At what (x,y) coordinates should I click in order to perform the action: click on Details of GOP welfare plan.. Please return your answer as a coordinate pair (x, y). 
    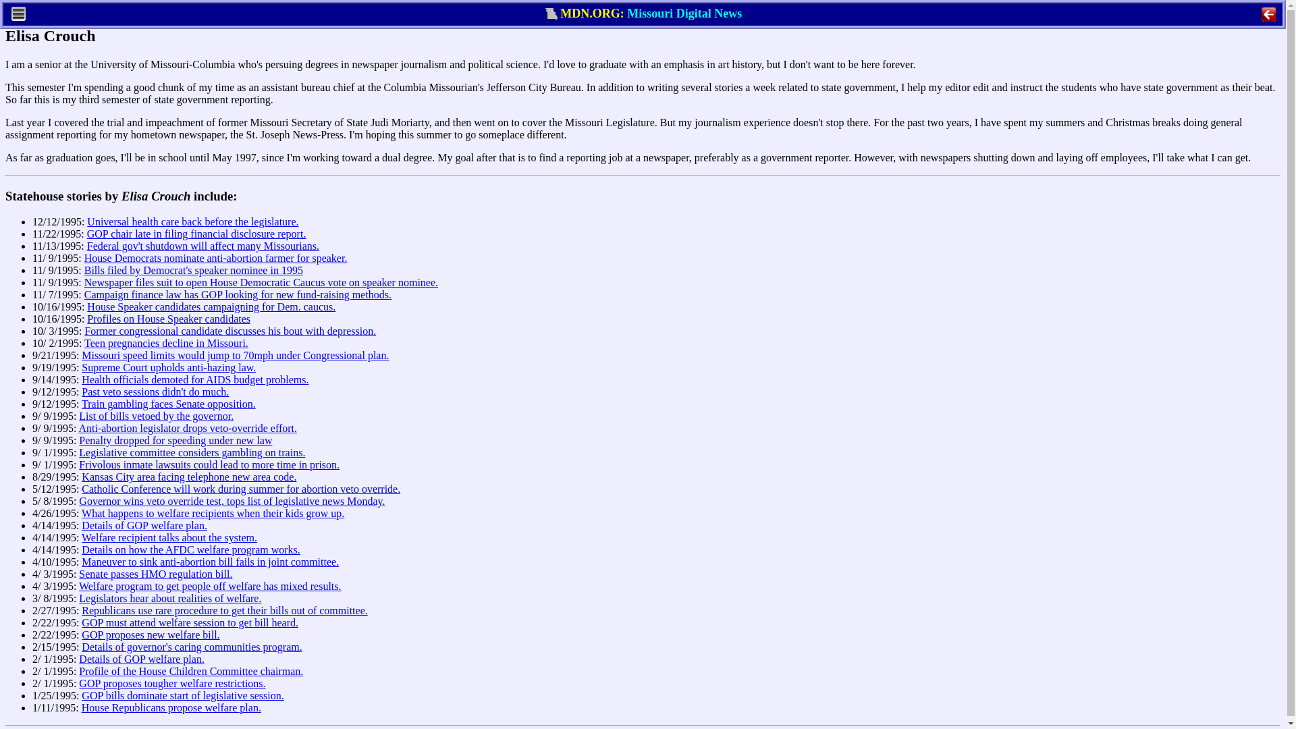
    Looking at the image, I should click on (144, 525).